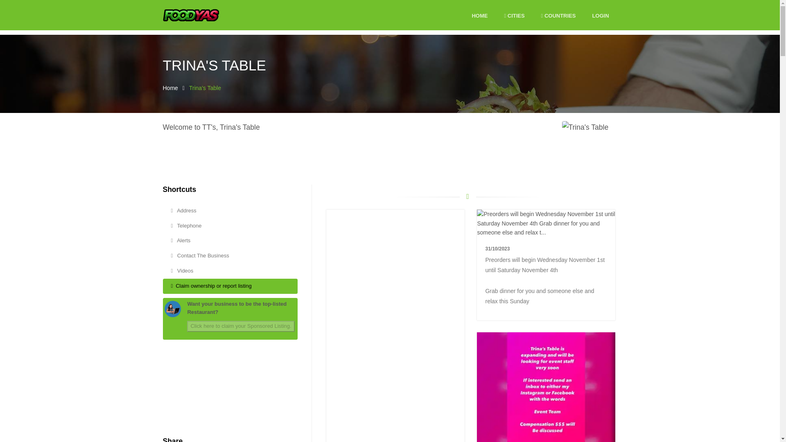 The height and width of the screenshot is (442, 786). I want to click on HOME, so click(479, 16).